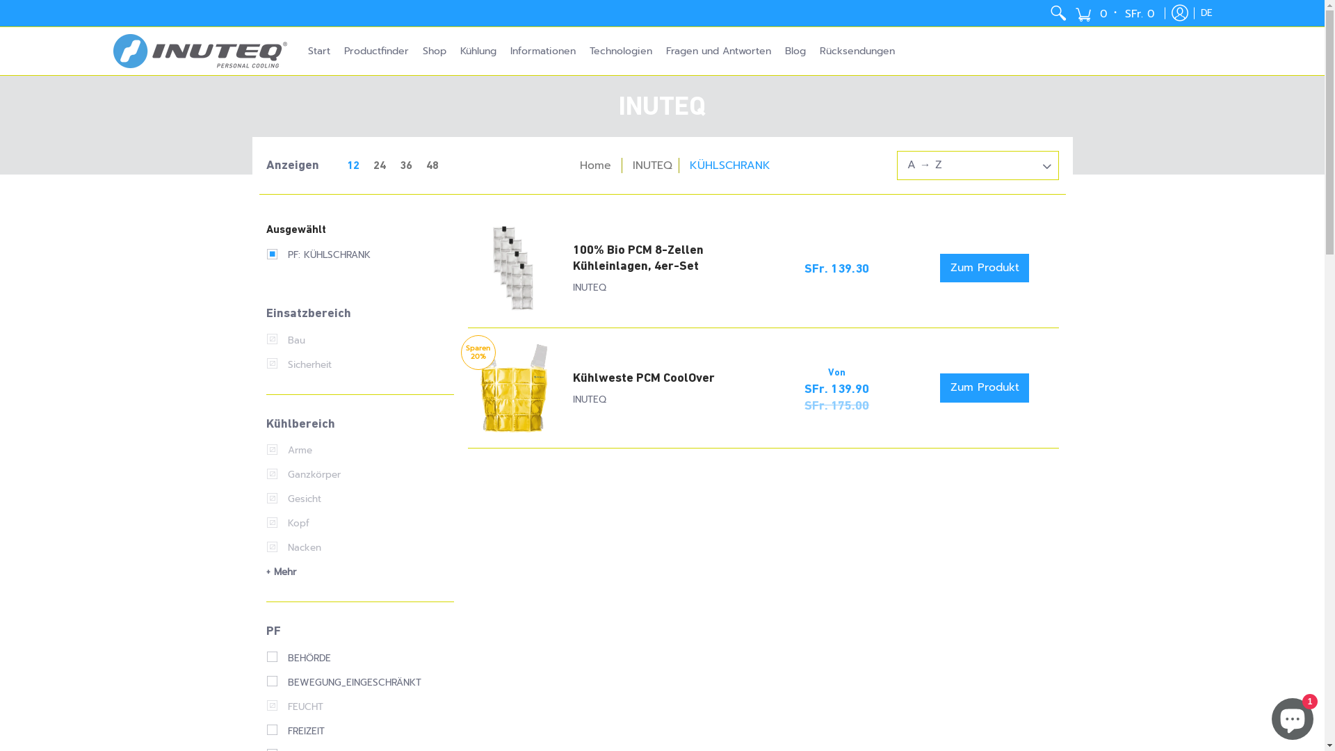  What do you see at coordinates (795, 51) in the screenshot?
I see `Blog` at bounding box center [795, 51].